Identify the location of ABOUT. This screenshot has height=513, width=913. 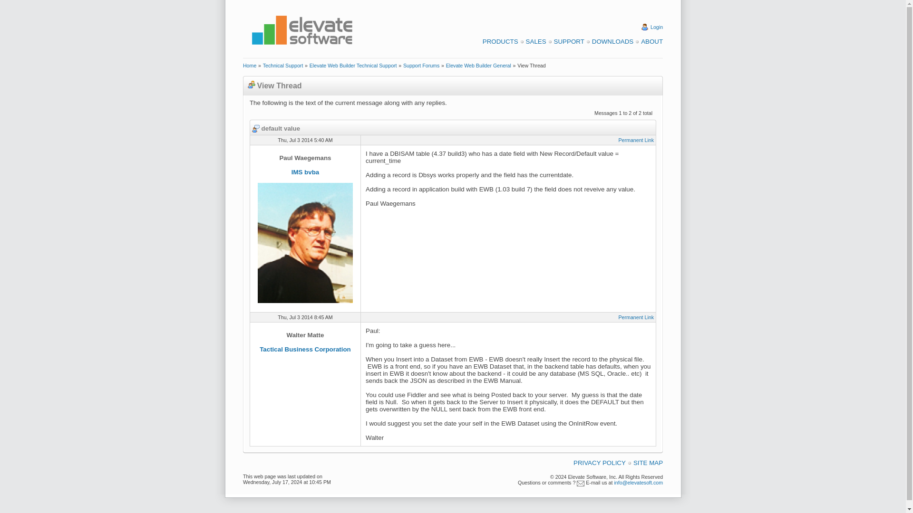
(651, 41).